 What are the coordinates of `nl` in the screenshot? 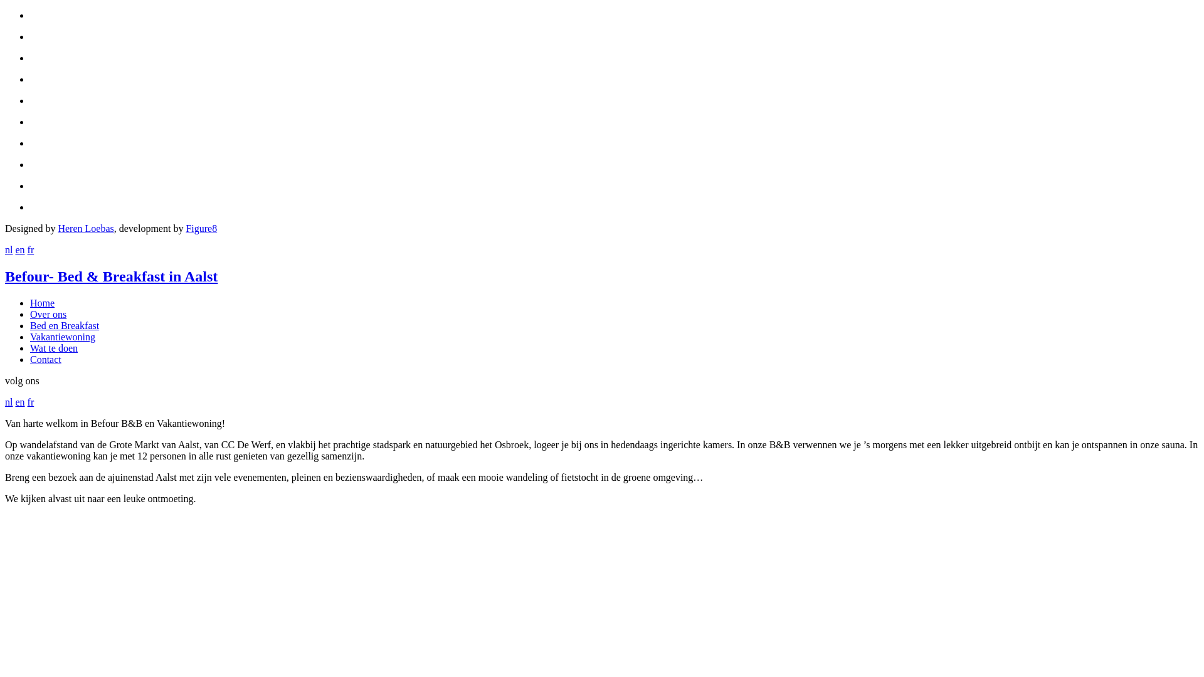 It's located at (9, 249).